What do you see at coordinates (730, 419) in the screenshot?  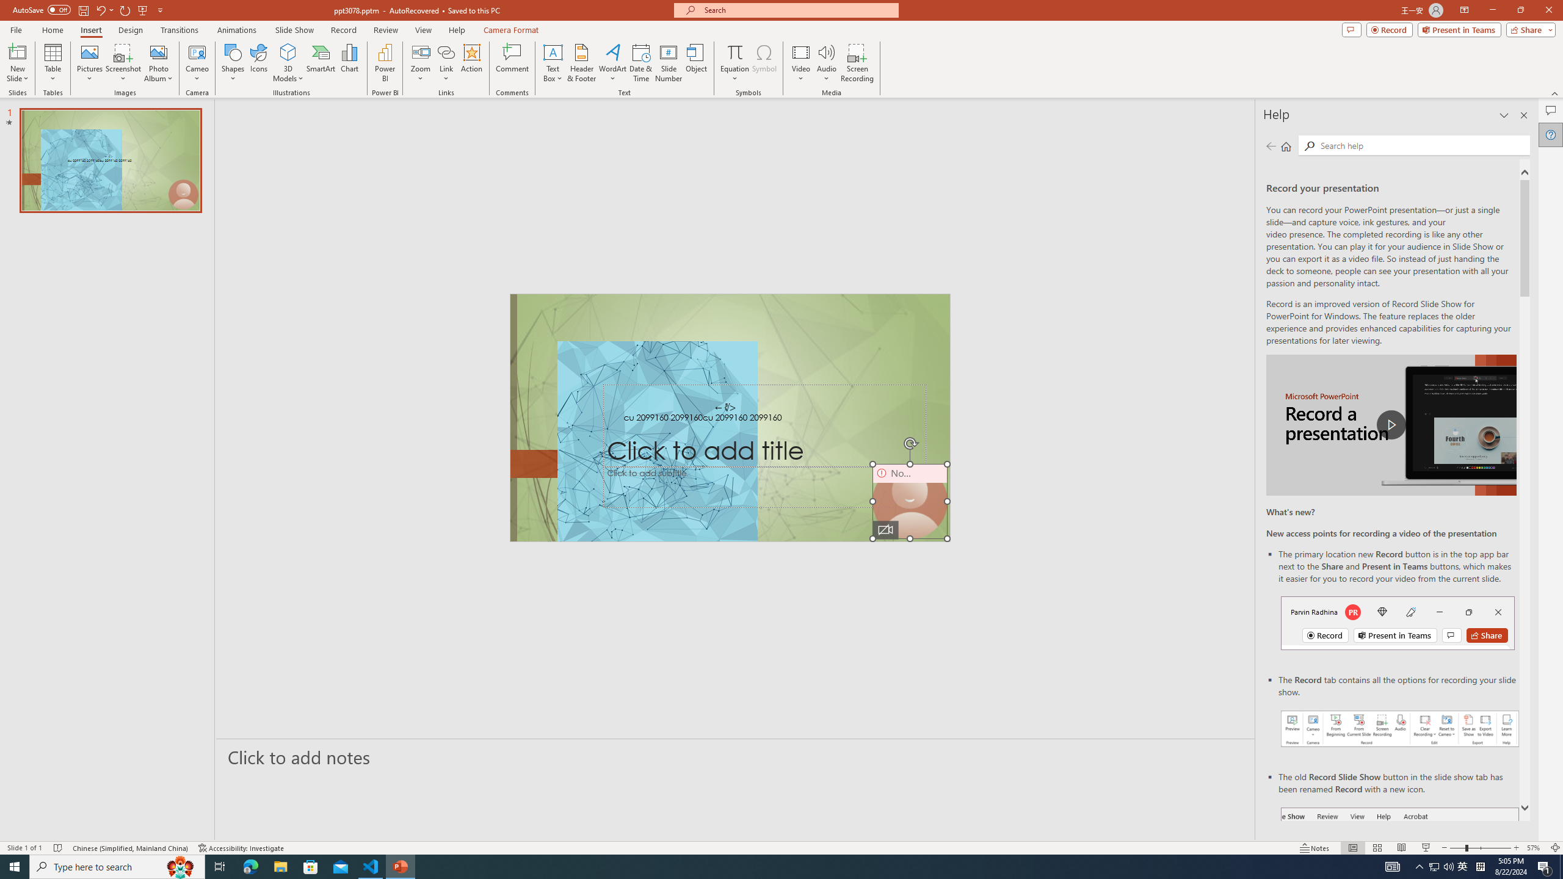 I see `TextBox 61` at bounding box center [730, 419].